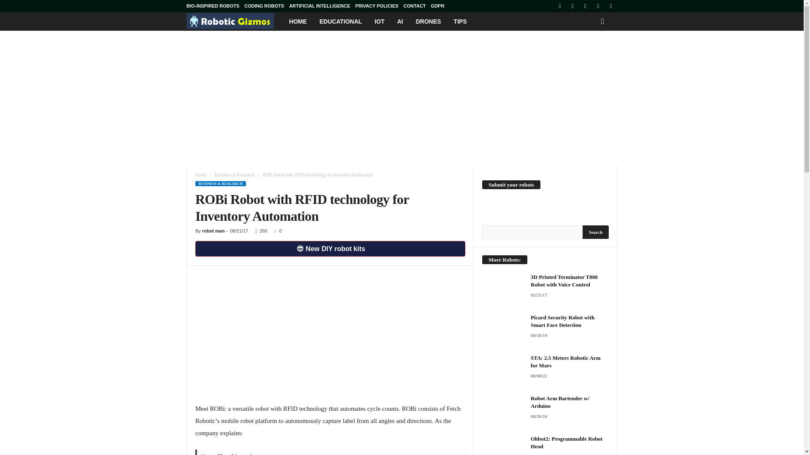  I want to click on Search, so click(596, 232).